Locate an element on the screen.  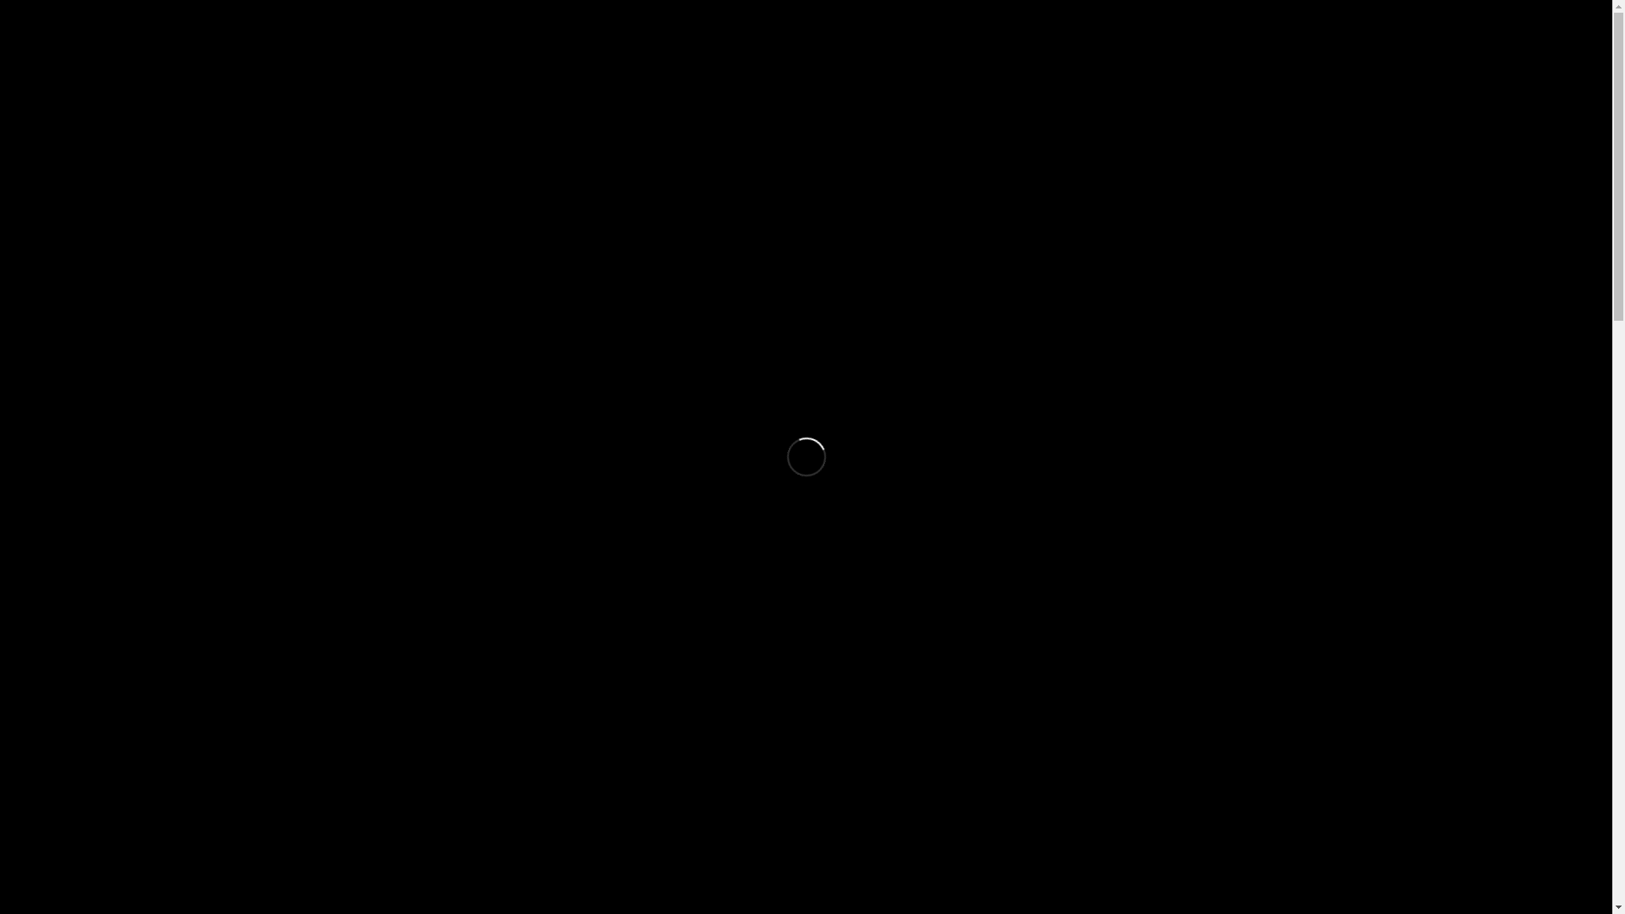
WOMEN is located at coordinates (785, 109).